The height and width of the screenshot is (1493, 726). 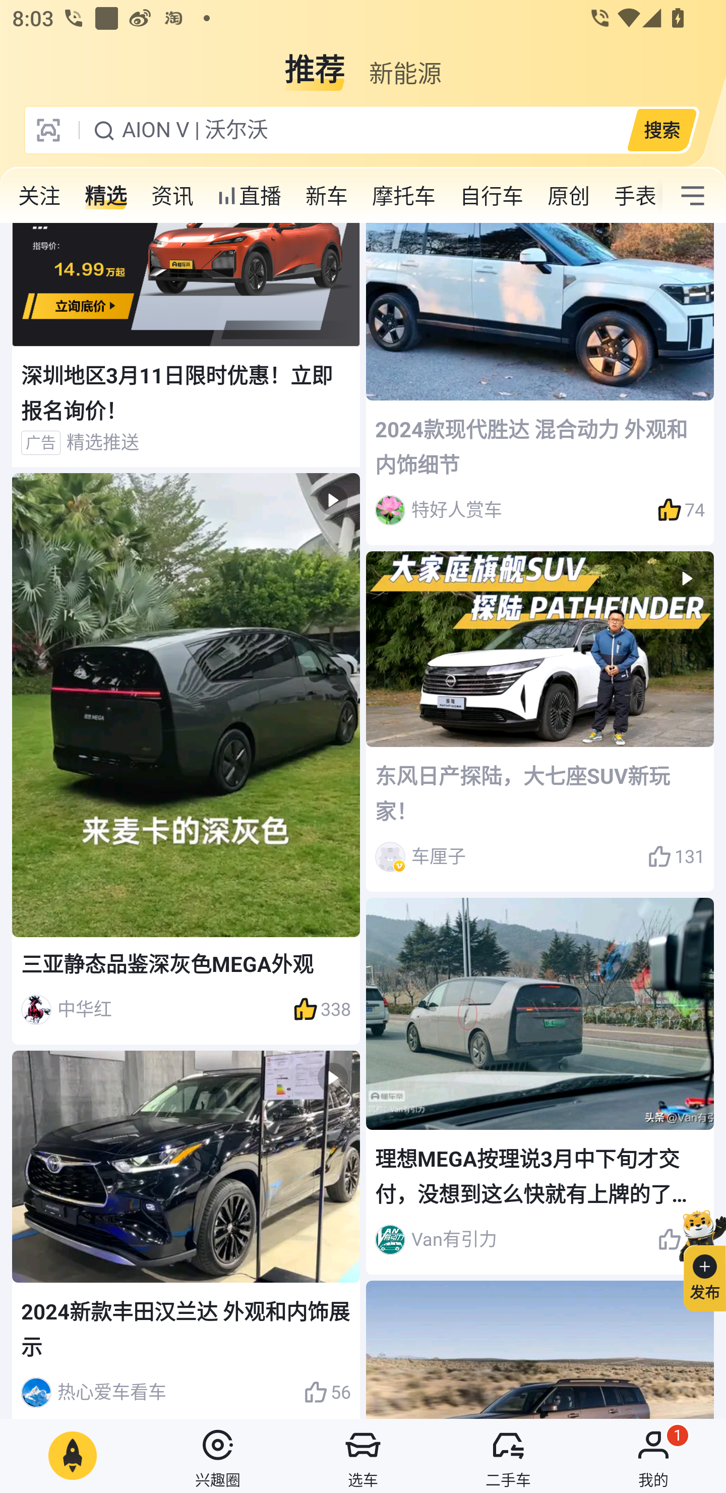 What do you see at coordinates (327, 1393) in the screenshot?
I see `56` at bounding box center [327, 1393].